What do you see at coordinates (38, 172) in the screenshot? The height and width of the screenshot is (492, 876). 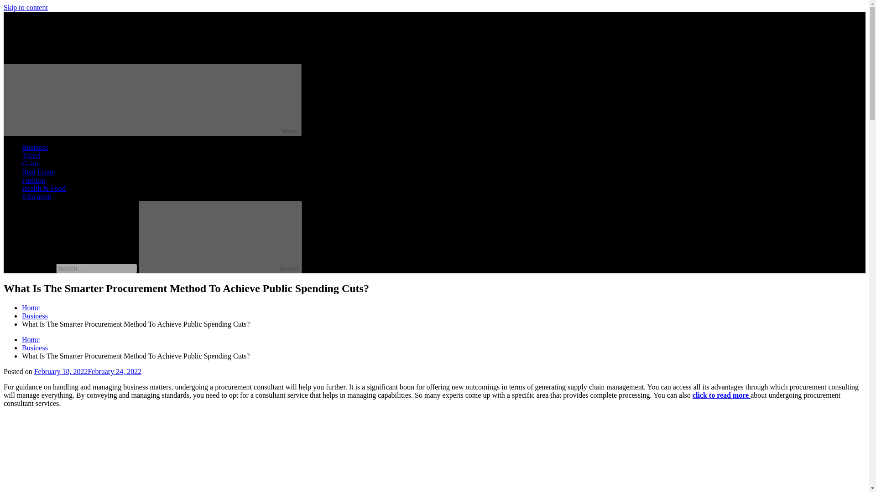 I see `Real Estate` at bounding box center [38, 172].